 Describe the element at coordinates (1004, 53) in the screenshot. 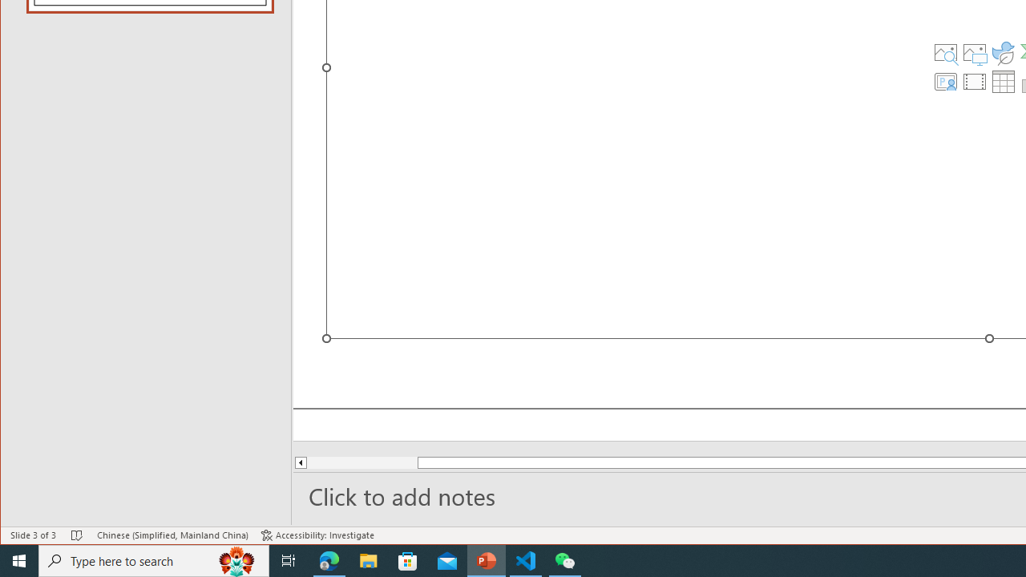

I see `Insert an Icon` at that location.